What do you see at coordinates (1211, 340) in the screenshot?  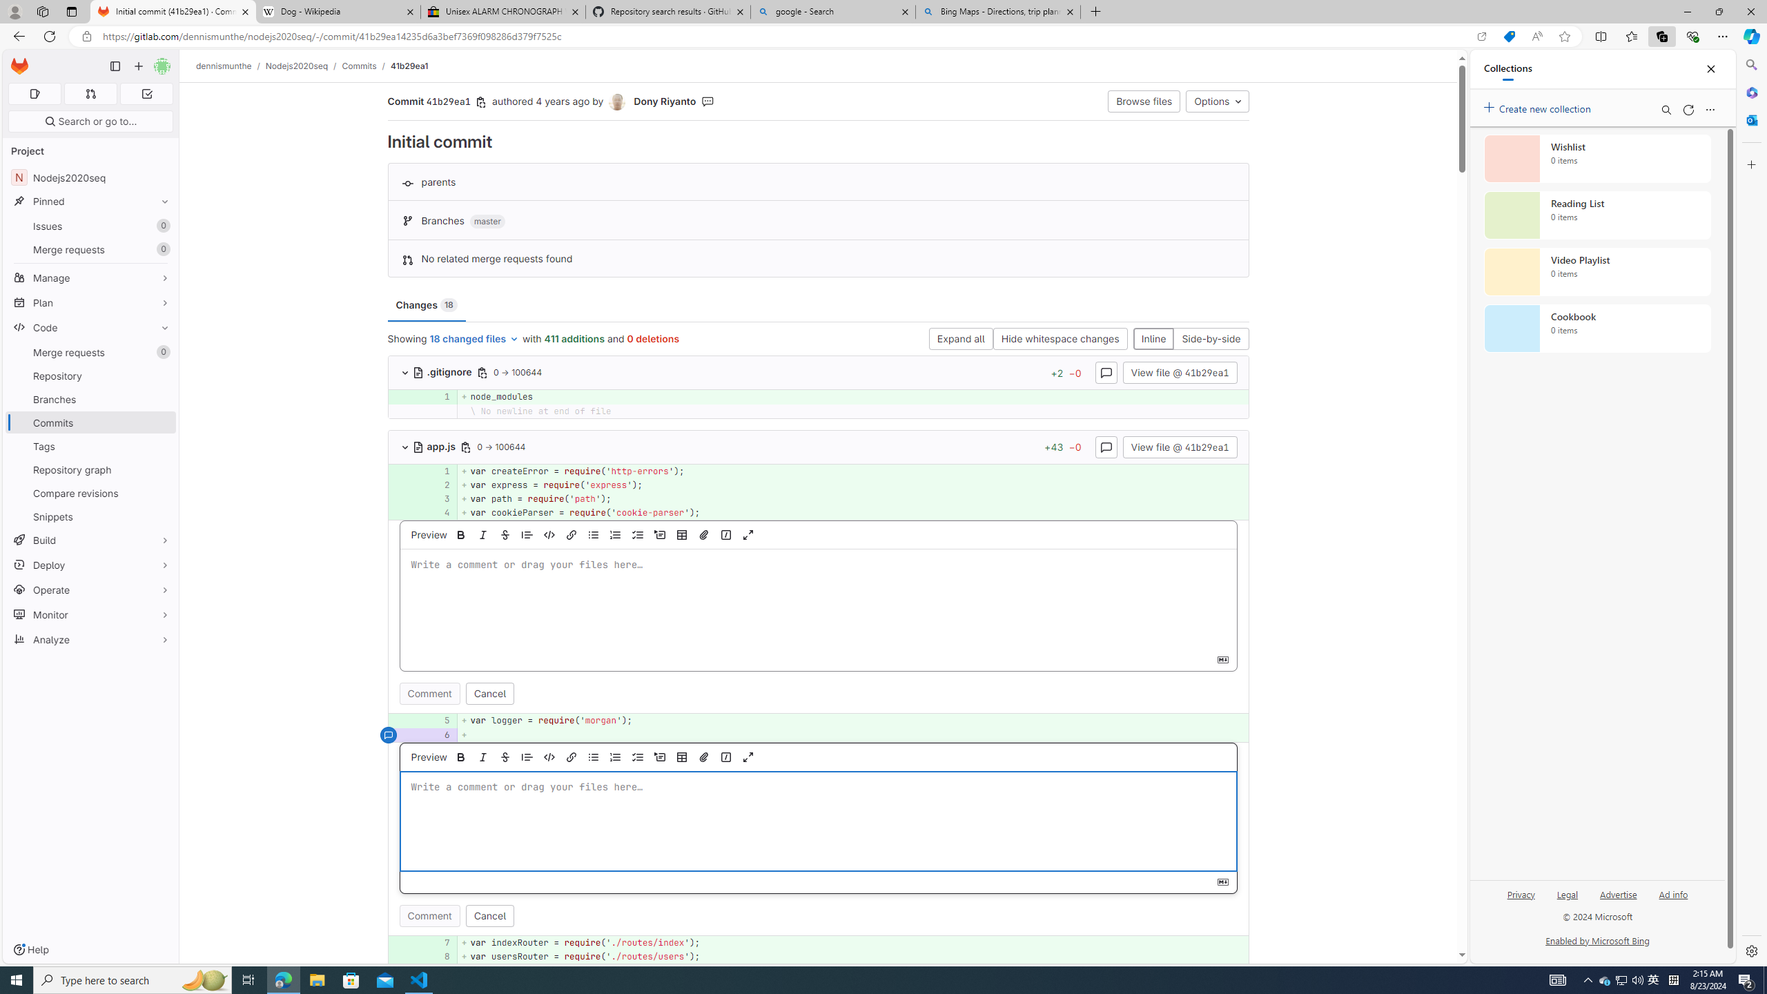 I see `Side-by-side` at bounding box center [1211, 340].